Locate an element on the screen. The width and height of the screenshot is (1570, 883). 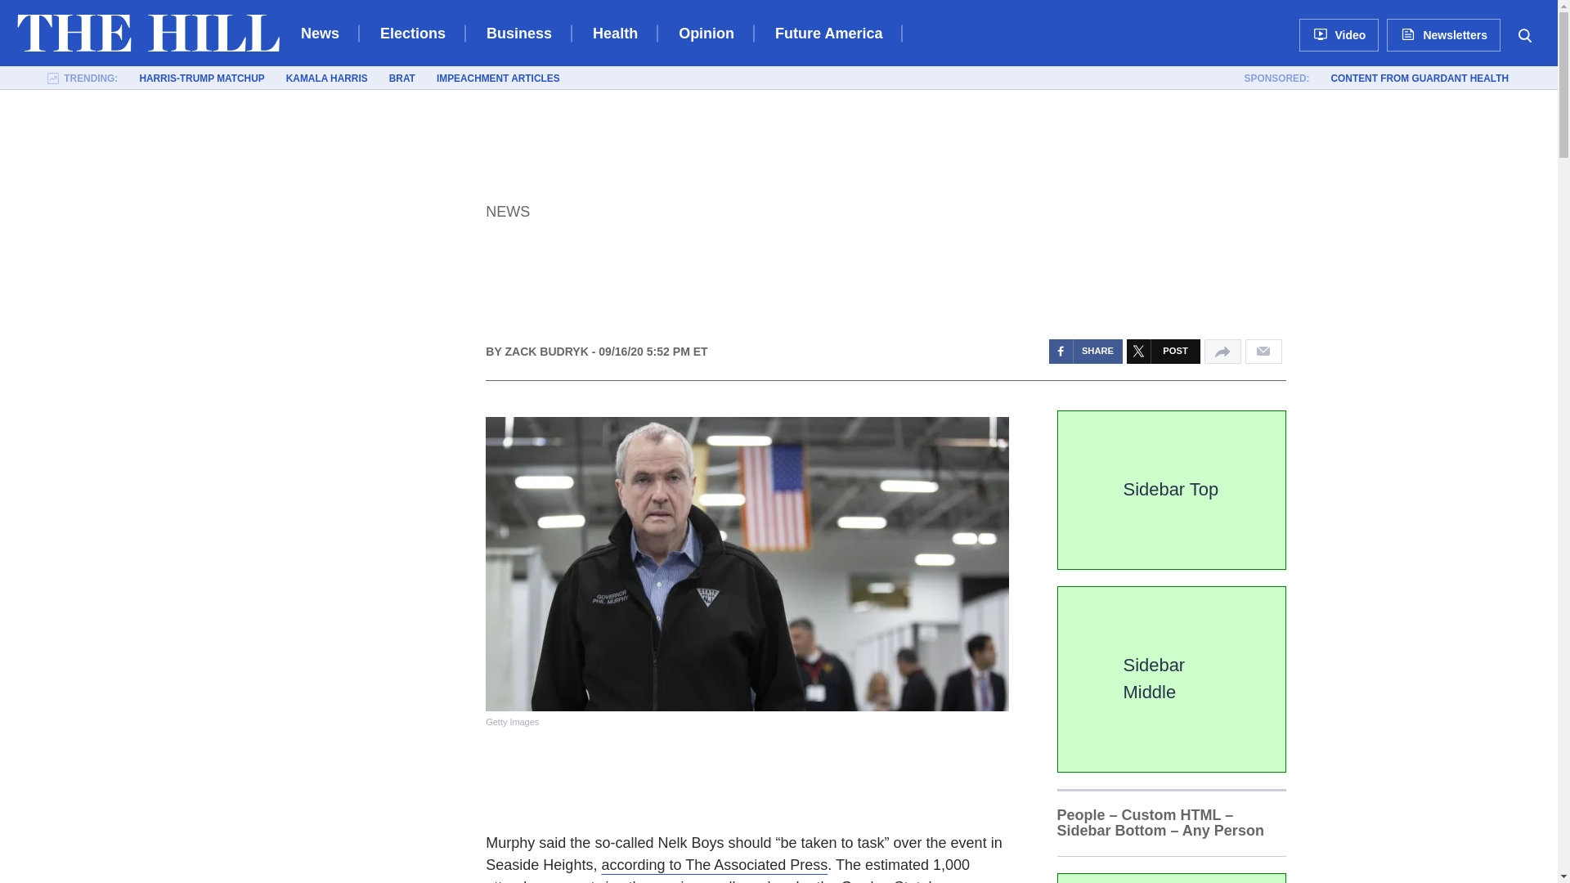
Business is located at coordinates (519, 33).